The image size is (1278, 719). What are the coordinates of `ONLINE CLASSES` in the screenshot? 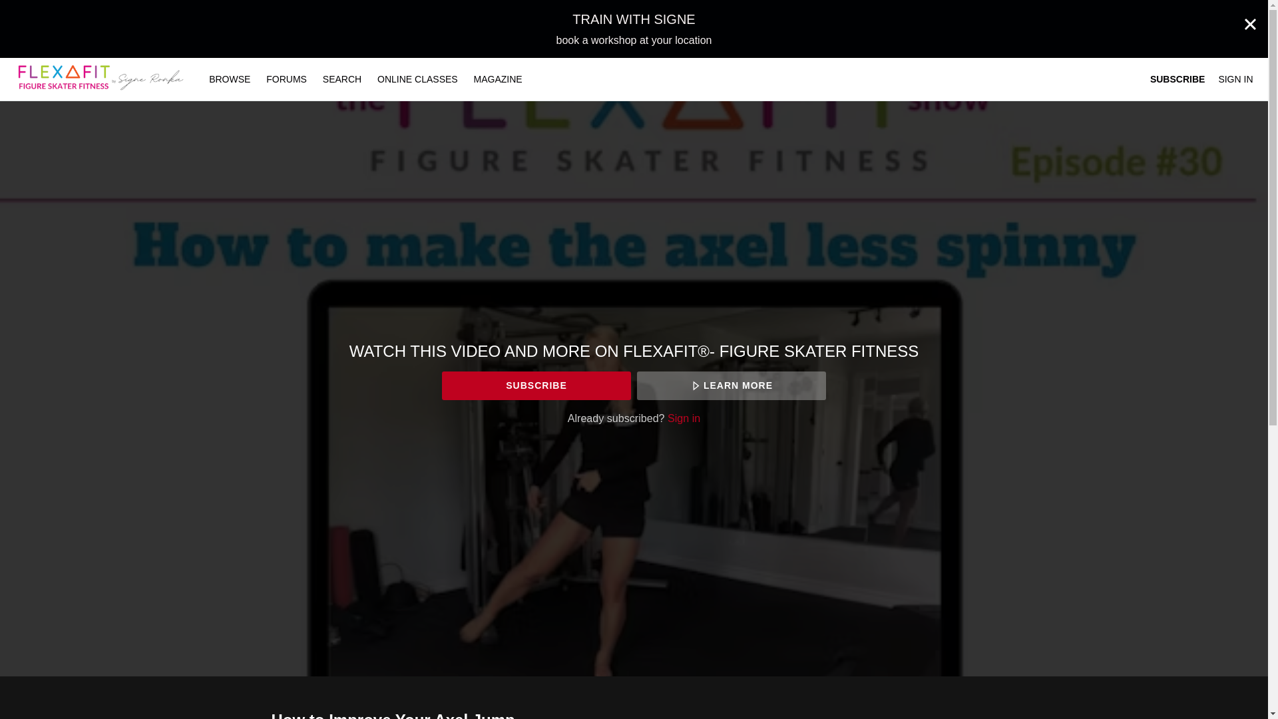 It's located at (417, 79).